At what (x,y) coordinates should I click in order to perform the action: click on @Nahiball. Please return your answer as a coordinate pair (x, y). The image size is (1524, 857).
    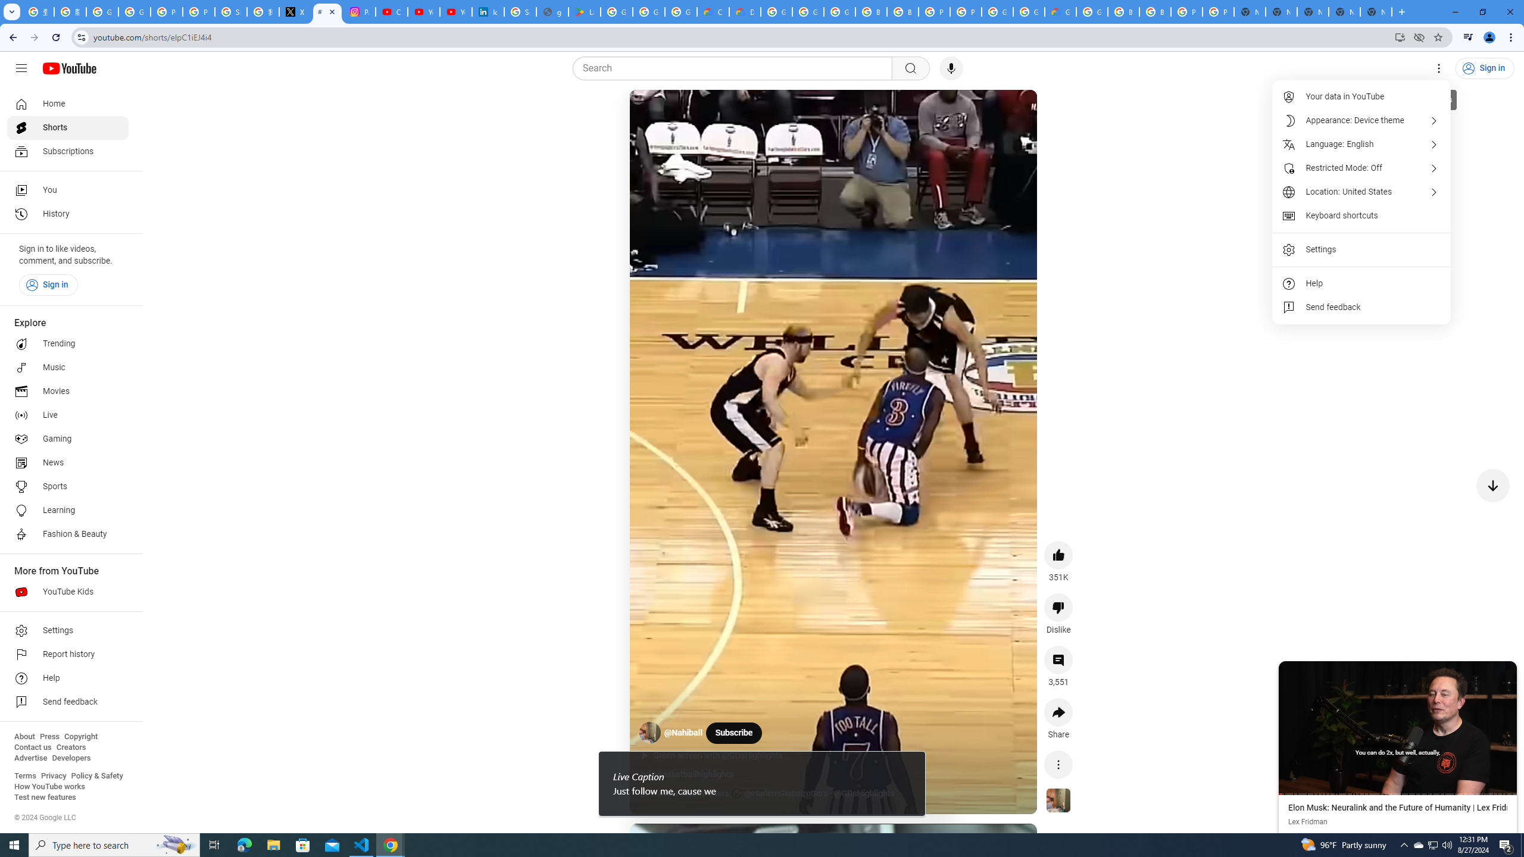
    Looking at the image, I should click on (684, 733).